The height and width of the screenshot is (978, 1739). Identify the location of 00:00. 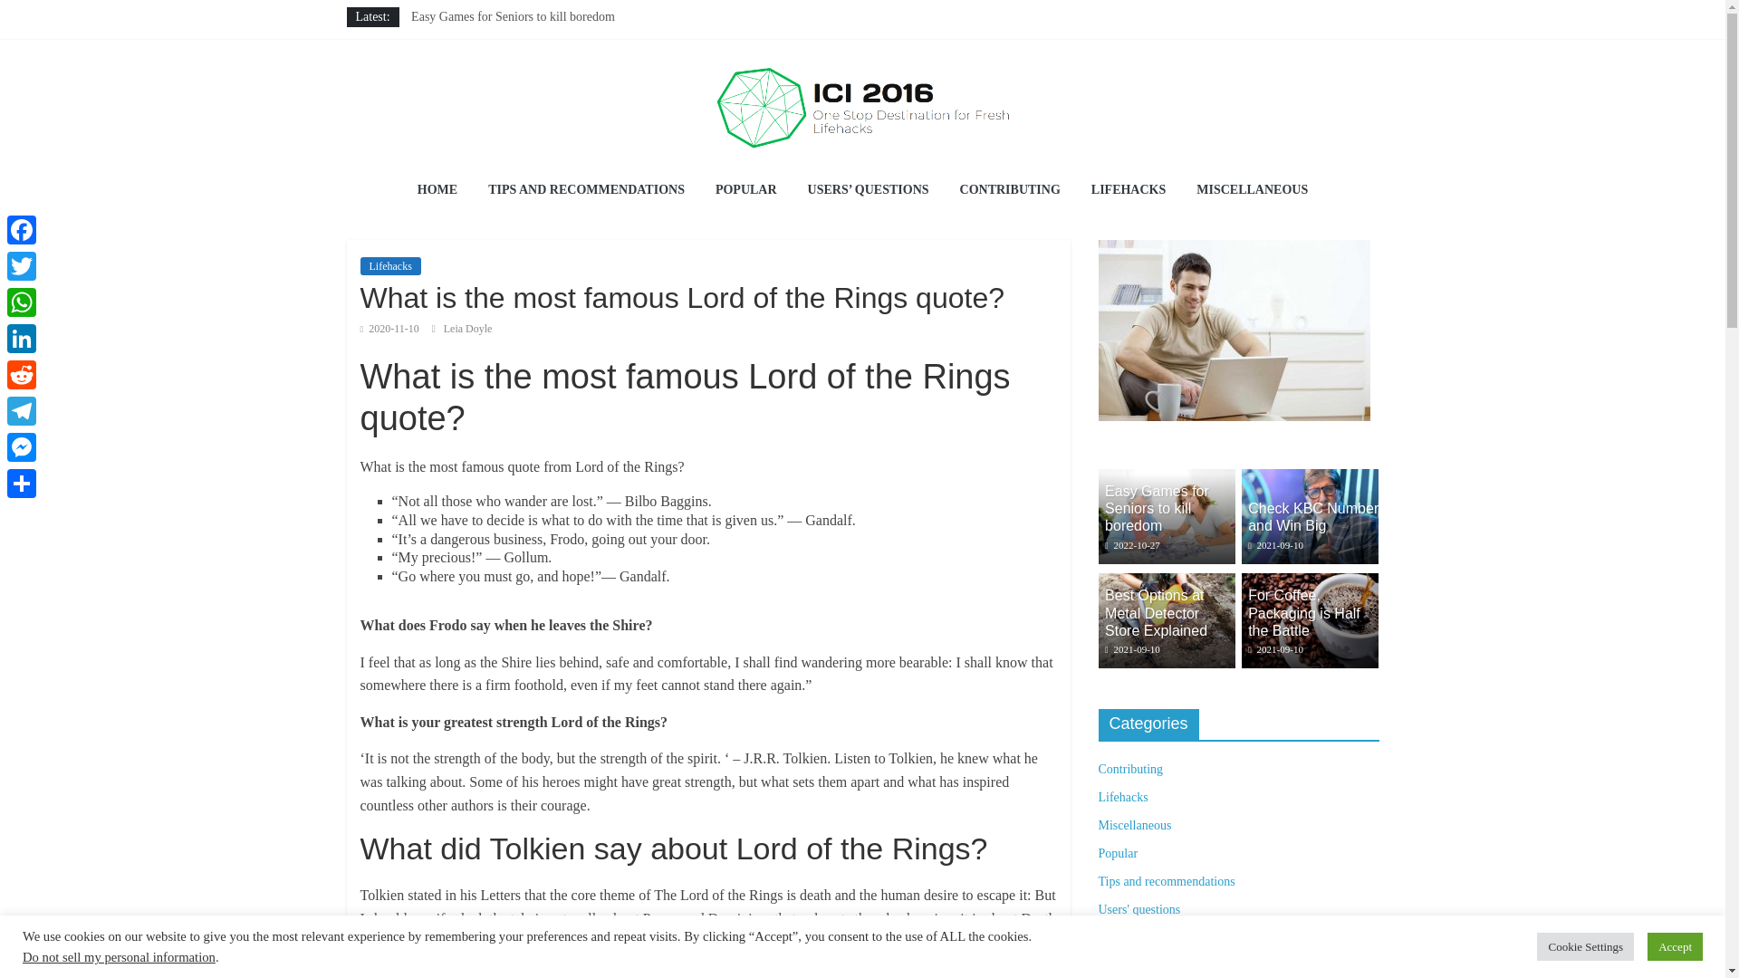
(389, 329).